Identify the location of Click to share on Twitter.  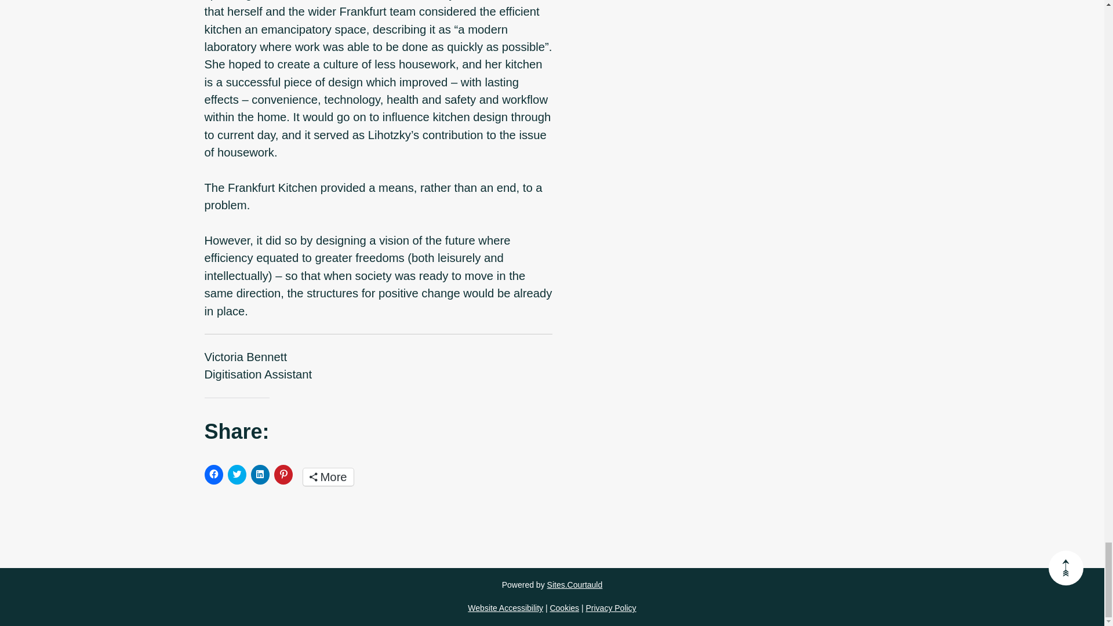
(237, 474).